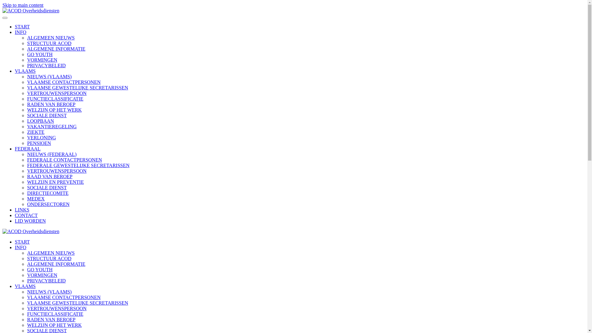 The width and height of the screenshot is (592, 333). What do you see at coordinates (55, 314) in the screenshot?
I see `FUNCTIECLASSIFICATIE` at bounding box center [55, 314].